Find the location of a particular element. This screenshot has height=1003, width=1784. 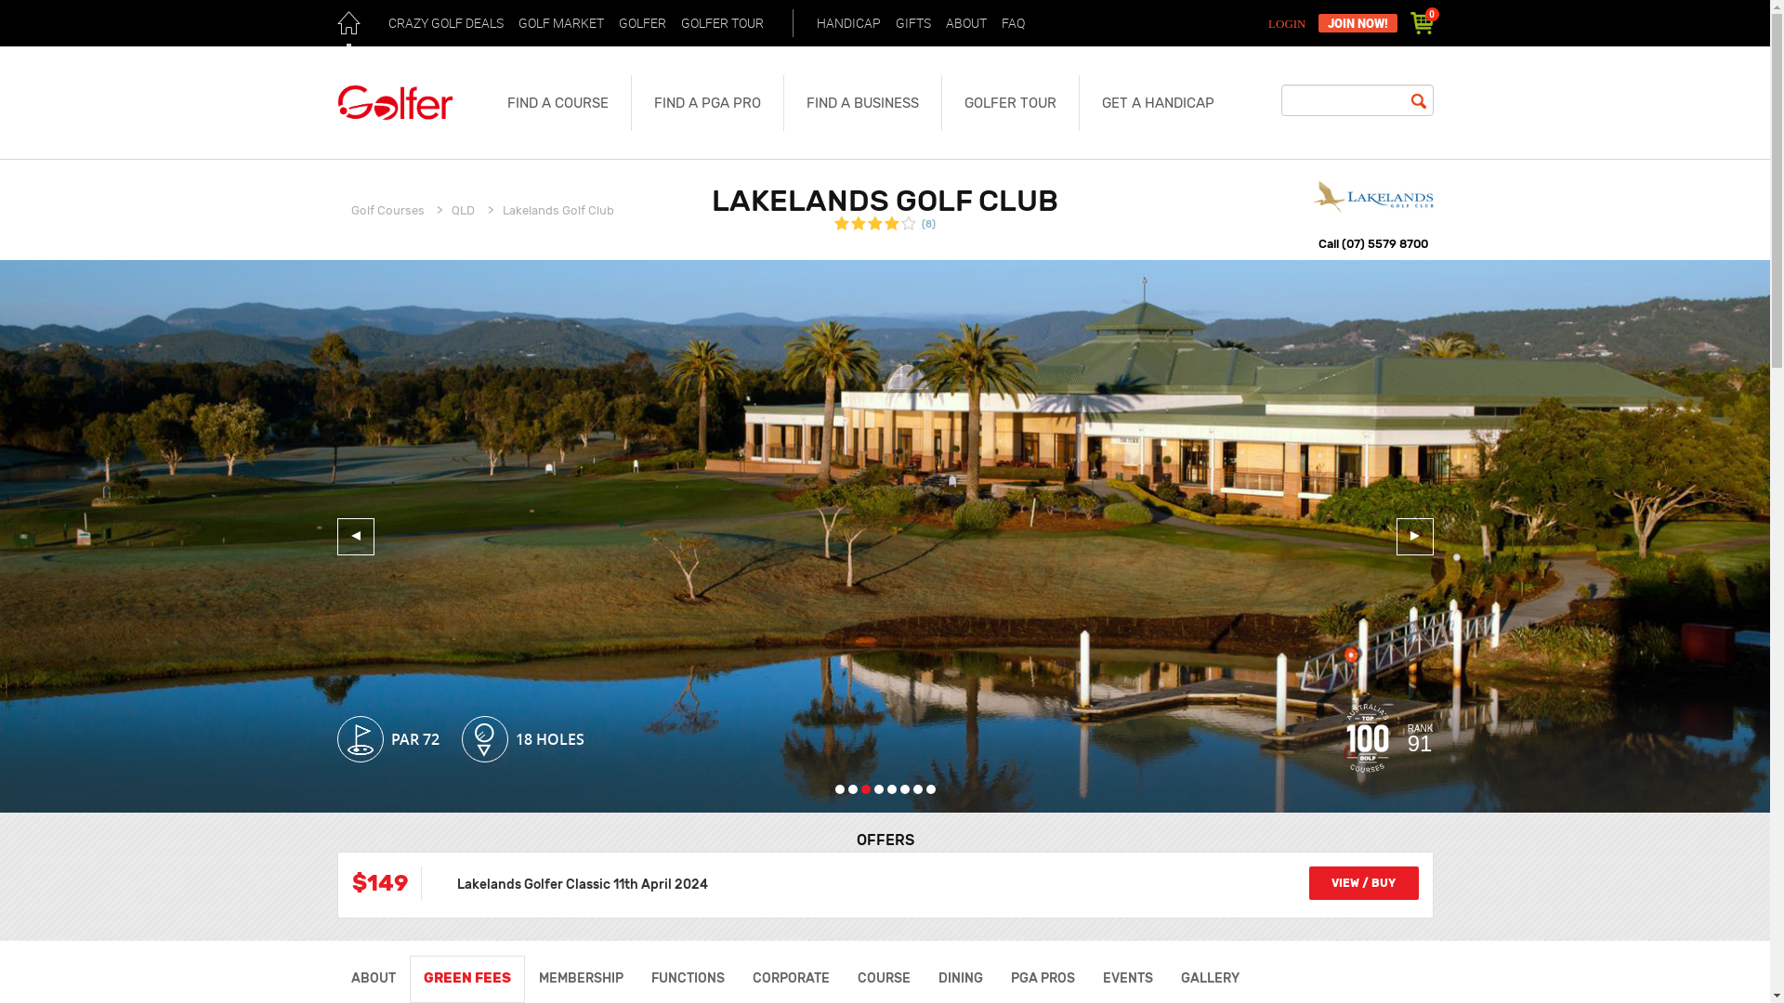

QLD is located at coordinates (463, 210).